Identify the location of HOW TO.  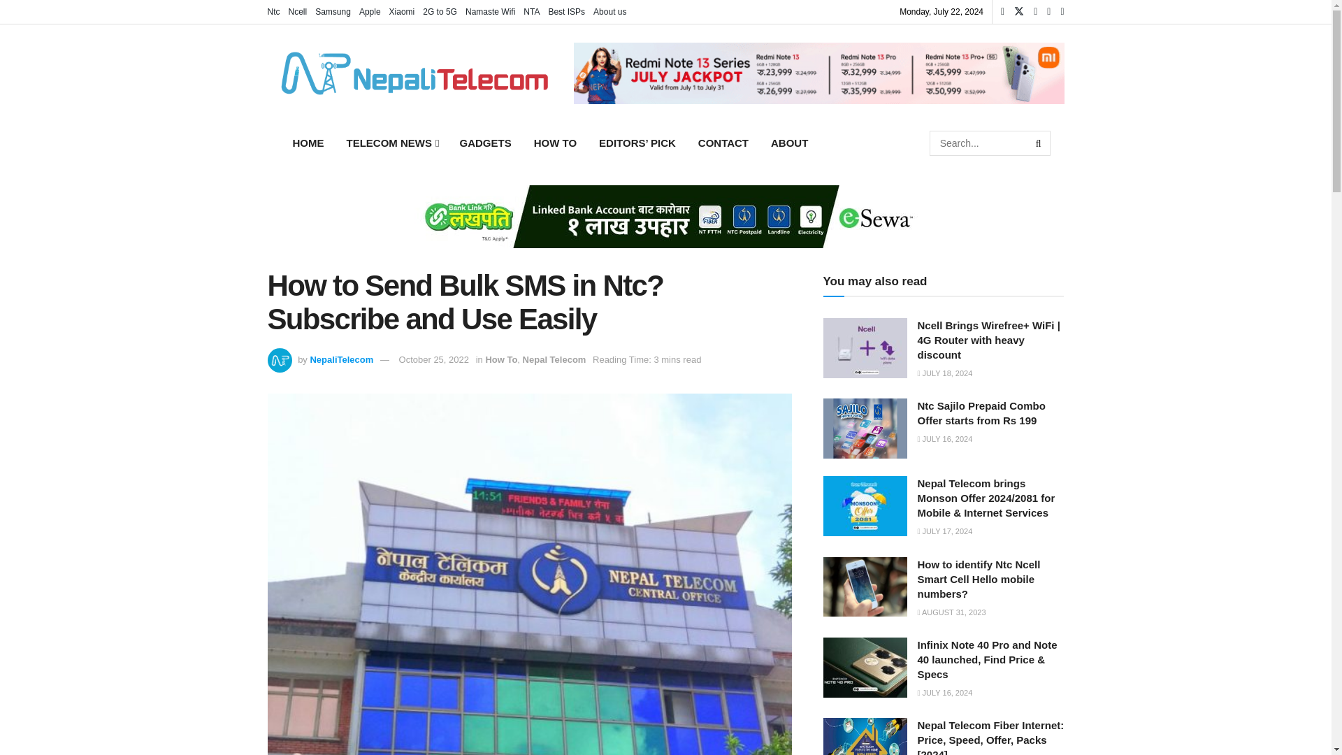
(555, 143).